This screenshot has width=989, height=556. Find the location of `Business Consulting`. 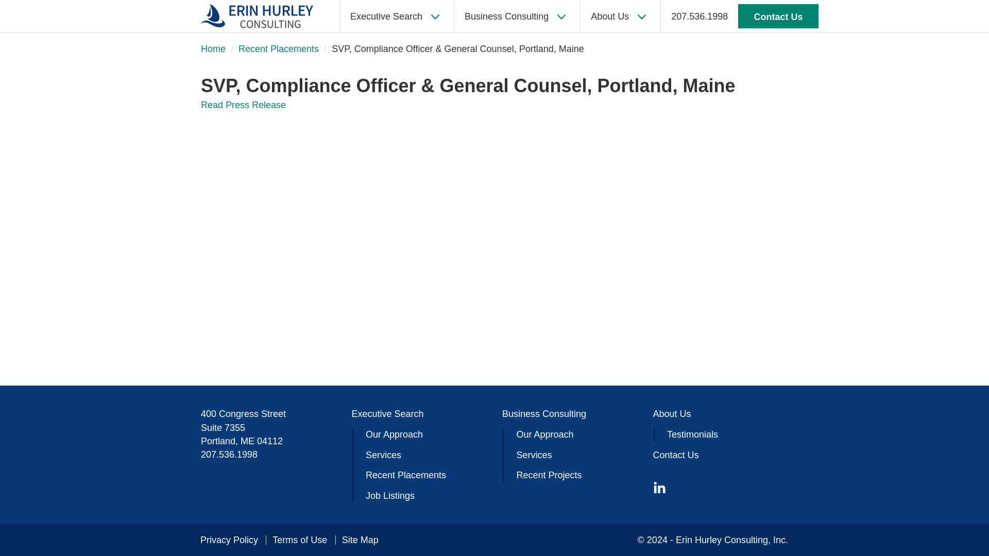

Business Consulting is located at coordinates (517, 16).